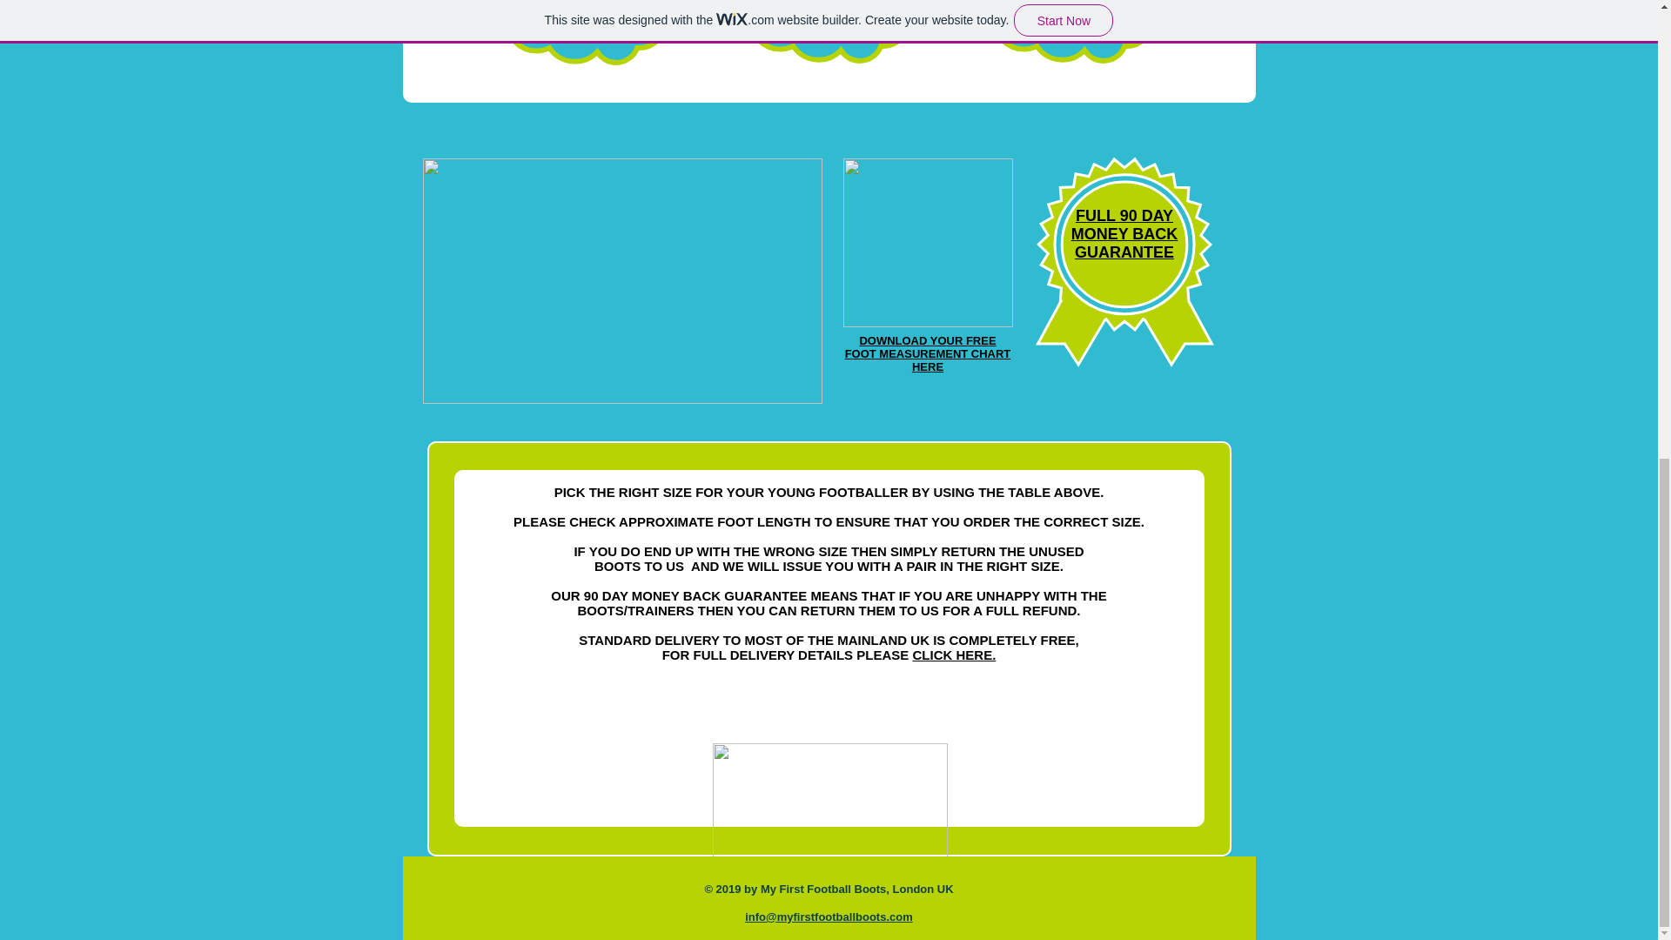 The width and height of the screenshot is (1671, 940). What do you see at coordinates (954, 655) in the screenshot?
I see `CLICK HERE.` at bounding box center [954, 655].